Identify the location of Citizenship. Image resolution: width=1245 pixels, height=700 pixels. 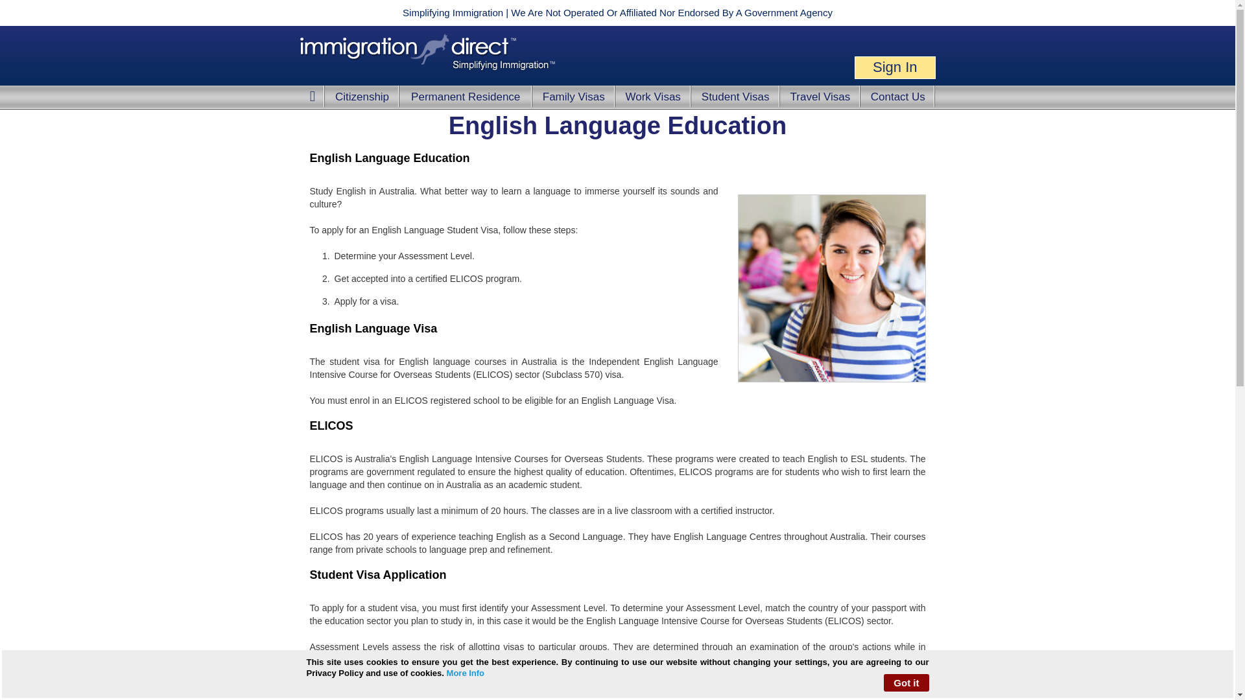
(362, 97).